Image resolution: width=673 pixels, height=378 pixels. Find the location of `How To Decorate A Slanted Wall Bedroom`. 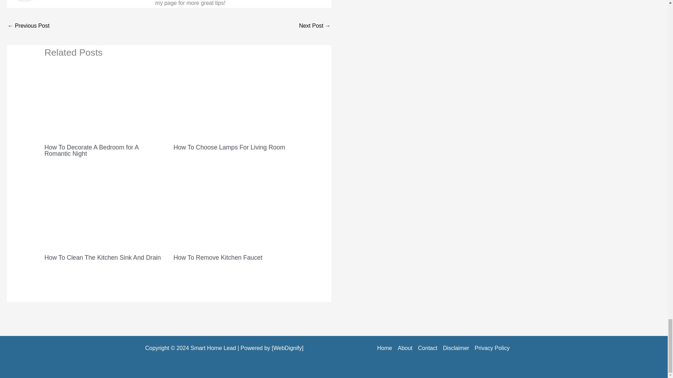

How To Decorate A Slanted Wall Bedroom is located at coordinates (28, 26).